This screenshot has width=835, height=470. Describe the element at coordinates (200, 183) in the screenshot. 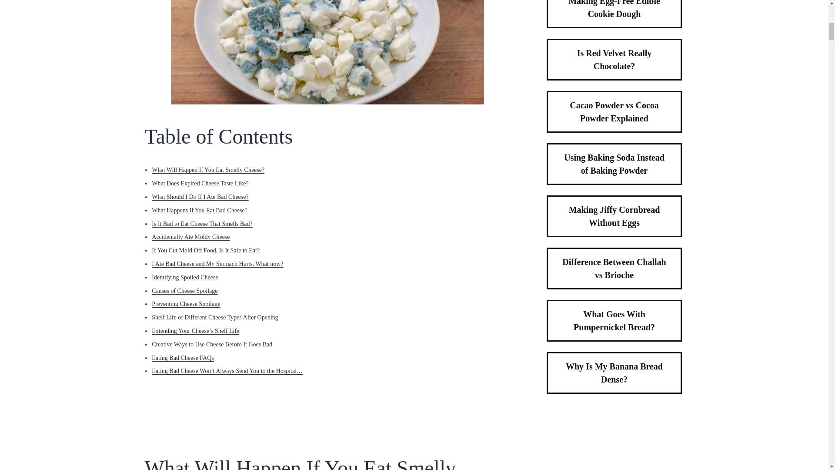

I see `What Does Expired Cheese Taste Like?` at that location.